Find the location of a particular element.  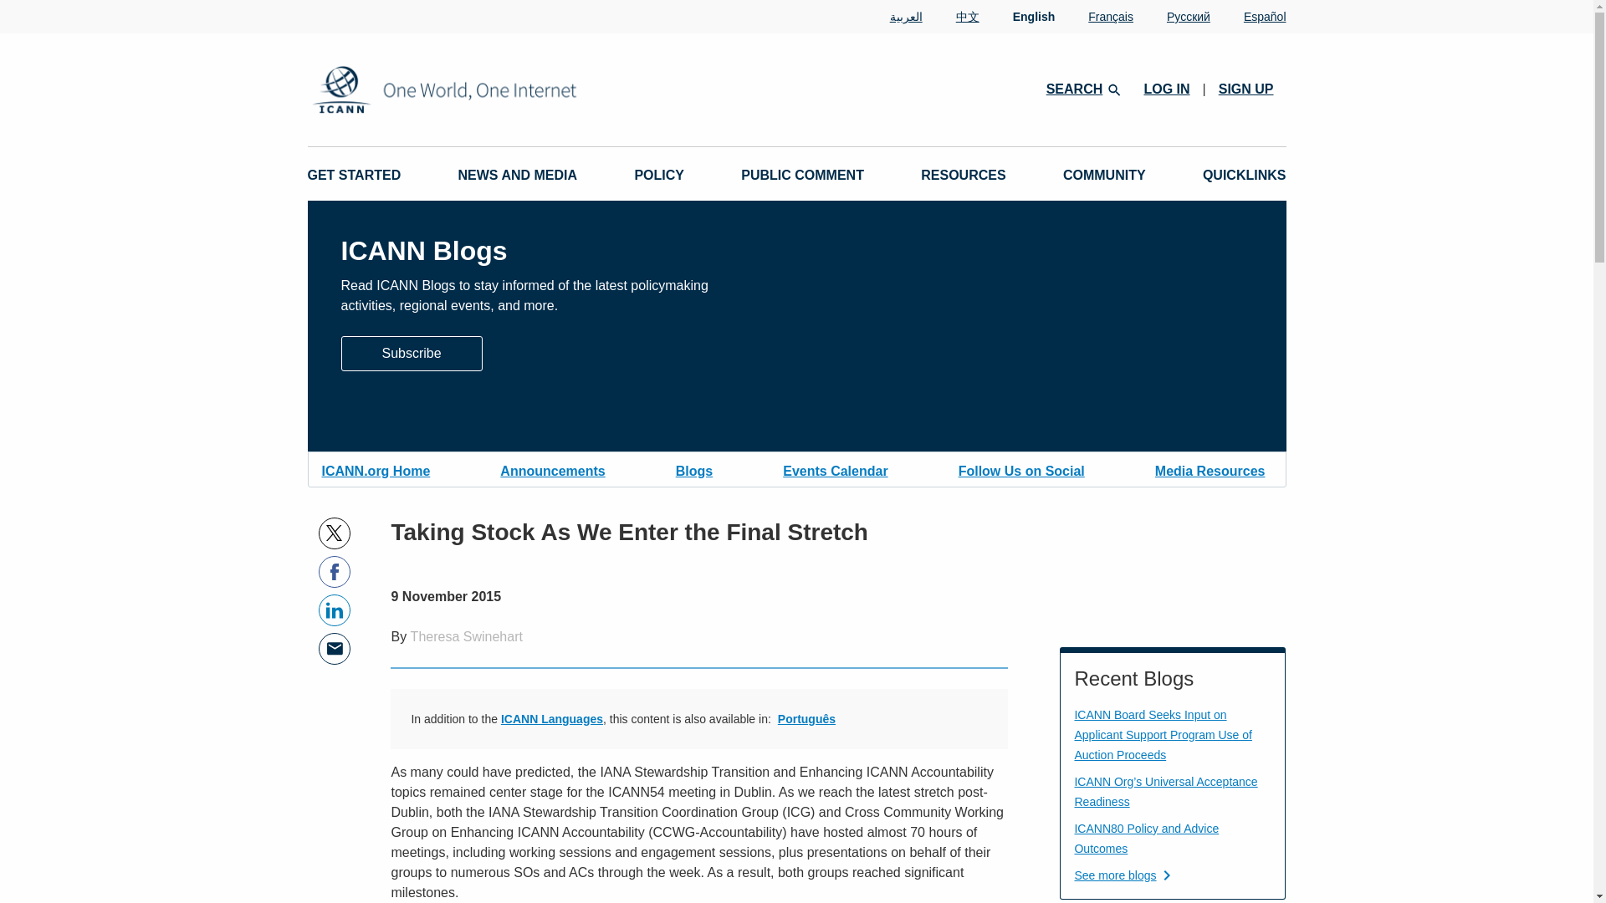

LOG IN is located at coordinates (1166, 89).